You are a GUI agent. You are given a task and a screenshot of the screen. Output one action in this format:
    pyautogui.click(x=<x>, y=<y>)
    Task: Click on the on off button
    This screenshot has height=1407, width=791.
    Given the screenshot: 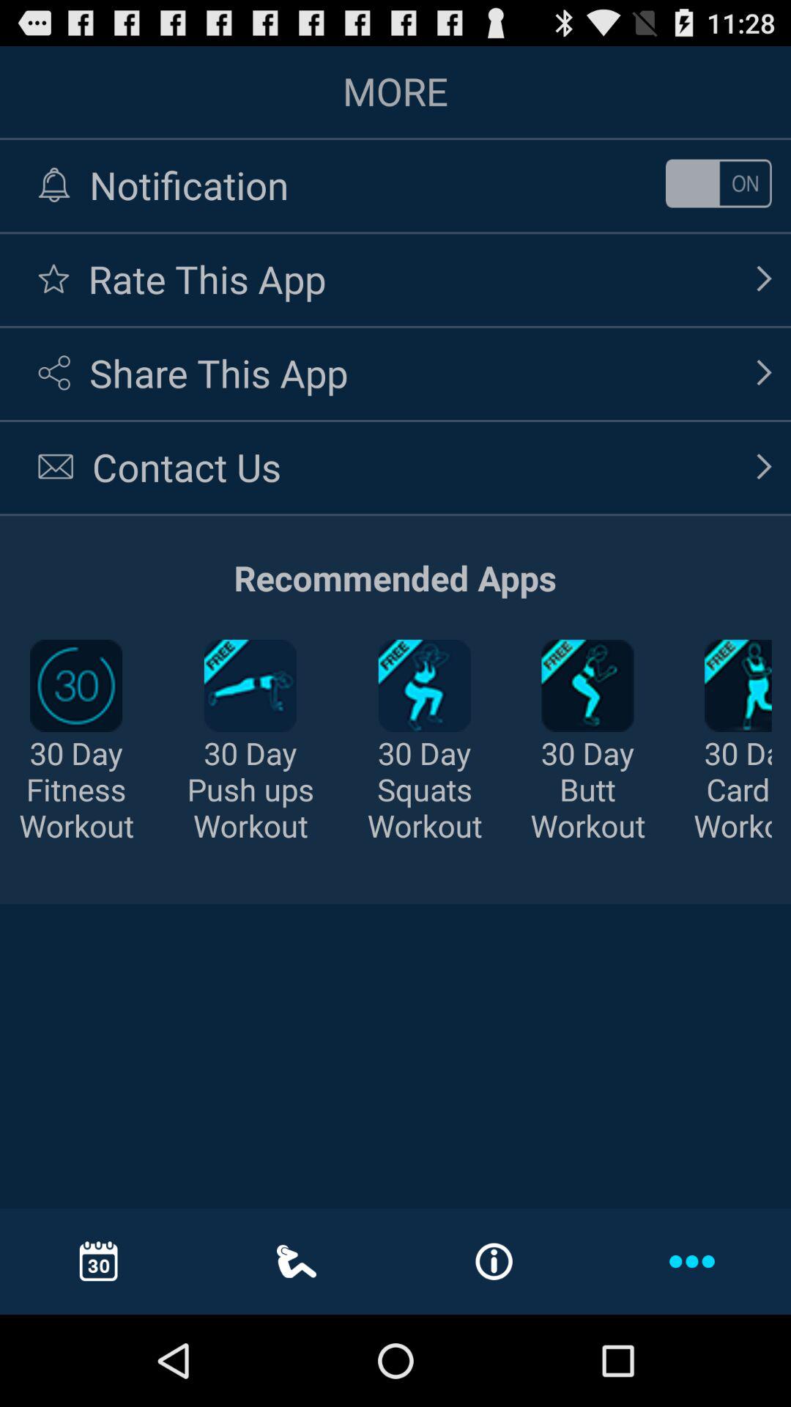 What is the action you would take?
    pyautogui.click(x=718, y=183)
    